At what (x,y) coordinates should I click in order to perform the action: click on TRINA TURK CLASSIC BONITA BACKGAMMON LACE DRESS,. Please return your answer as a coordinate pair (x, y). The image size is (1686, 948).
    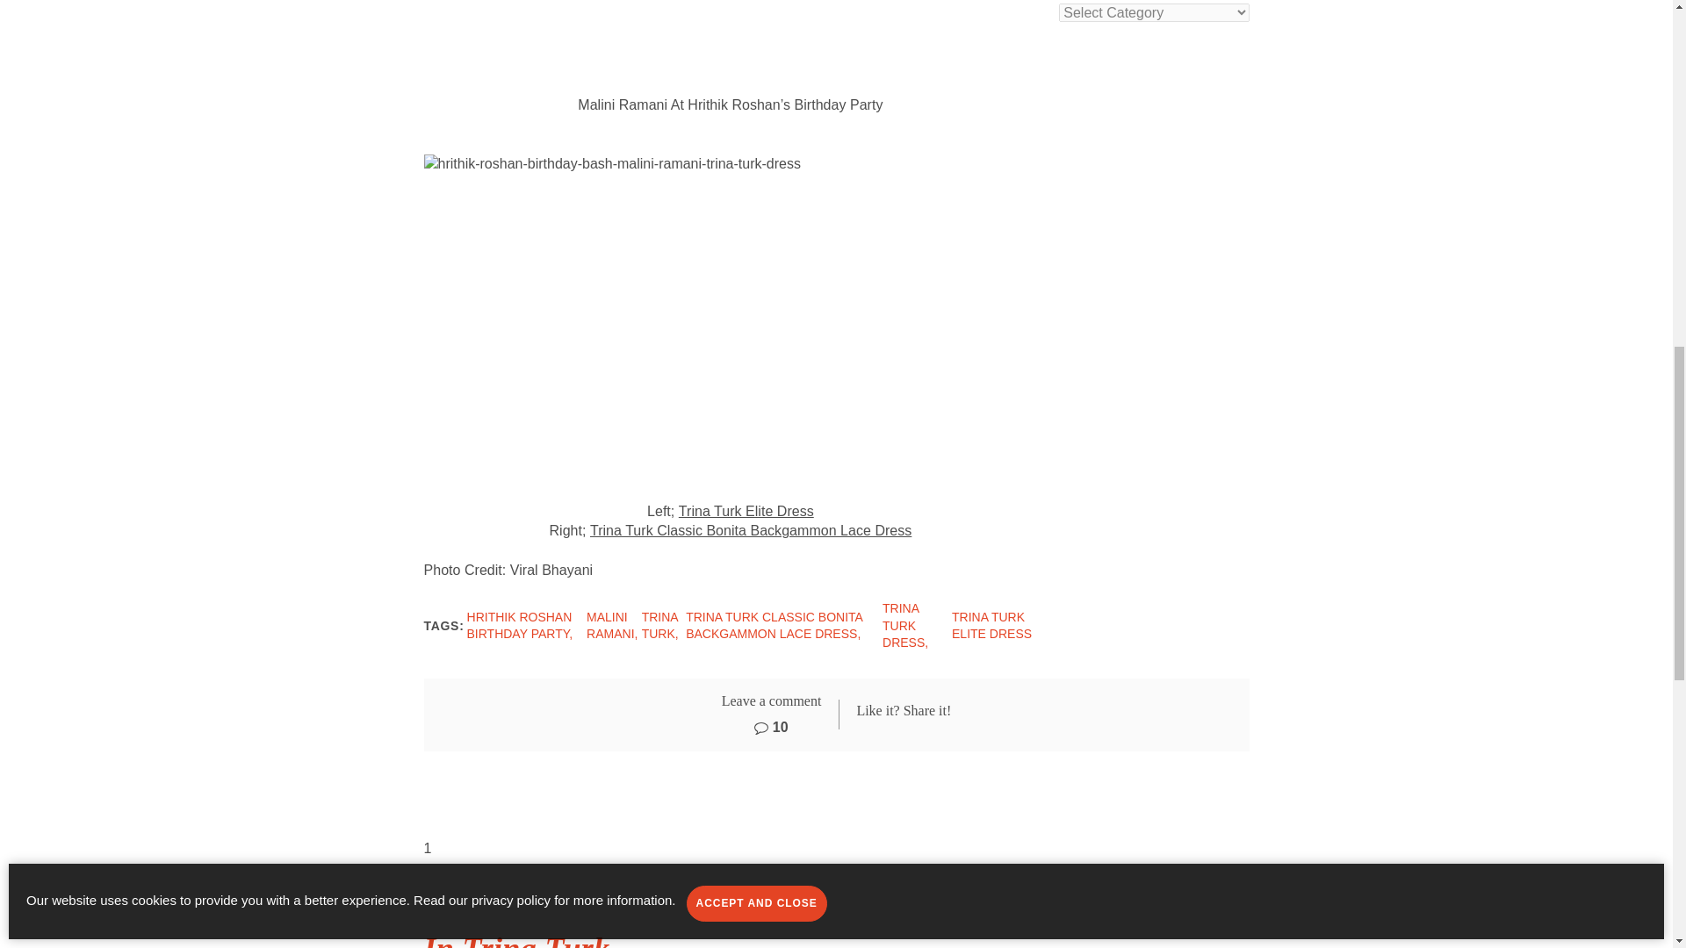
    Looking at the image, I should click on (774, 626).